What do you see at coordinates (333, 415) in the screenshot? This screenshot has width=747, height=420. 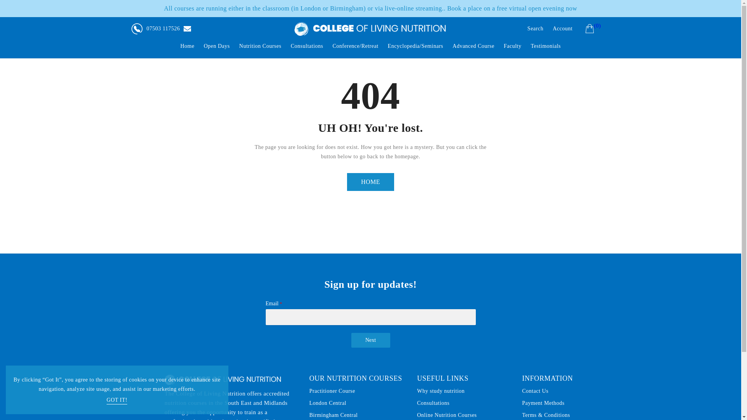 I see `Birmingham Central` at bounding box center [333, 415].